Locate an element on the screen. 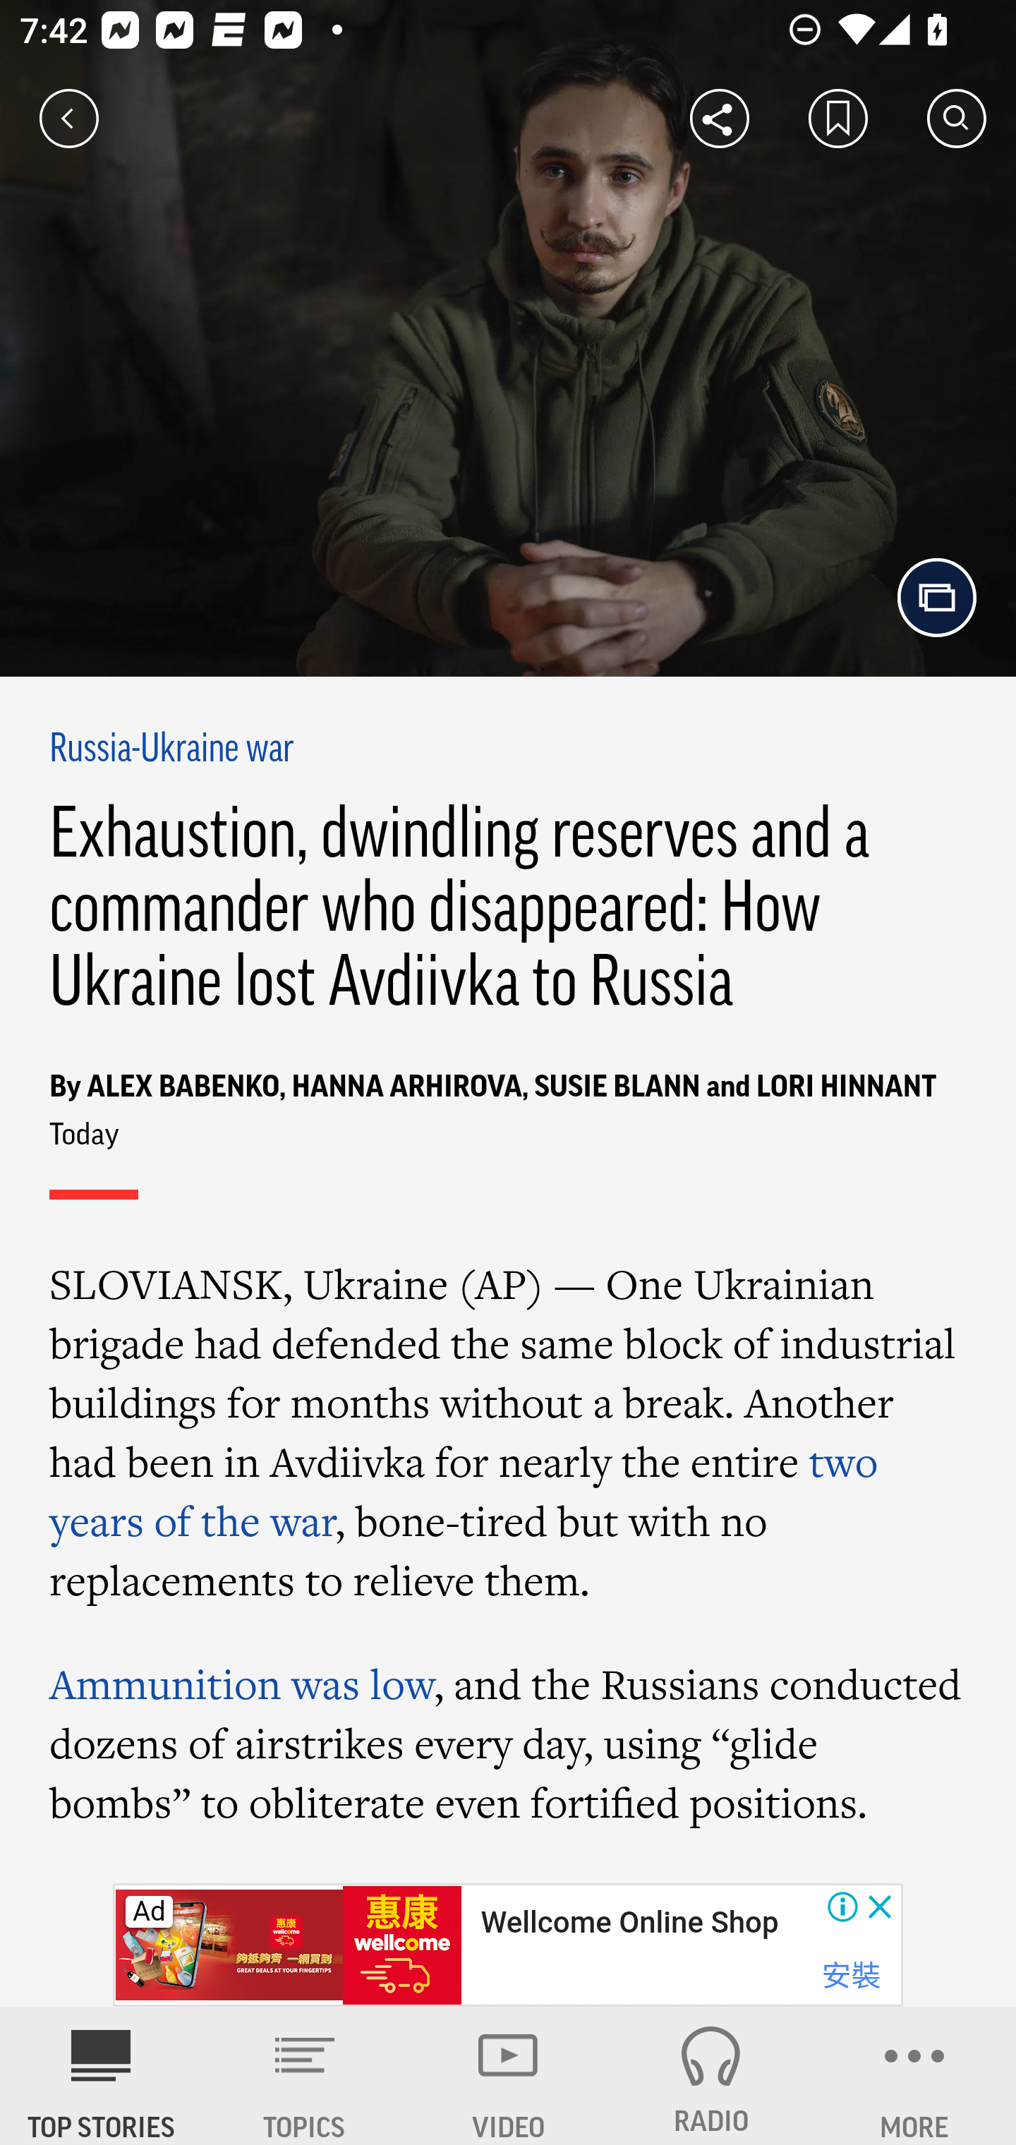 The height and width of the screenshot is (2145, 1016). two years of the war is located at coordinates (464, 1492).